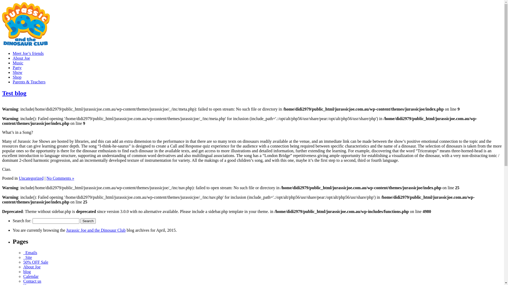  I want to click on About Joe, so click(21, 58).